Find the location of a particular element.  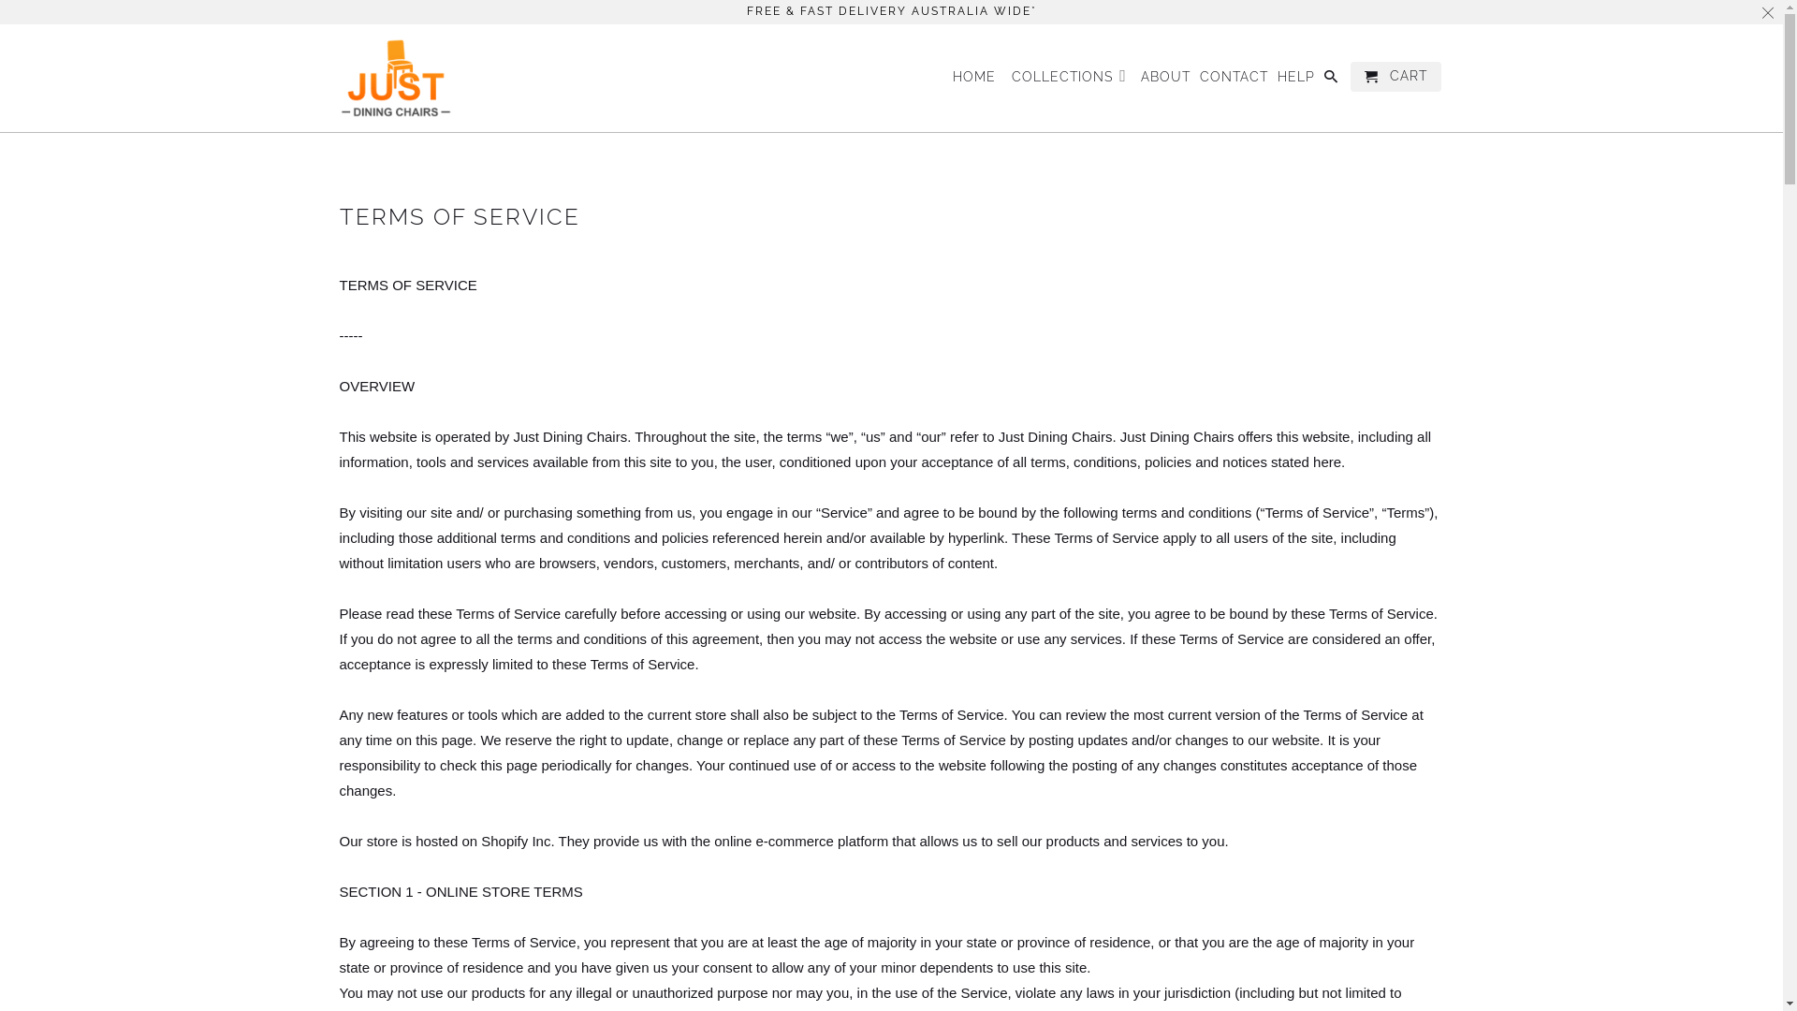

Just Dining Chairs is located at coordinates (395, 79).